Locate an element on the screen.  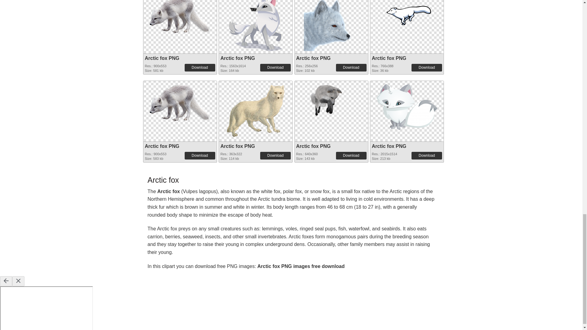
Download is located at coordinates (351, 68).